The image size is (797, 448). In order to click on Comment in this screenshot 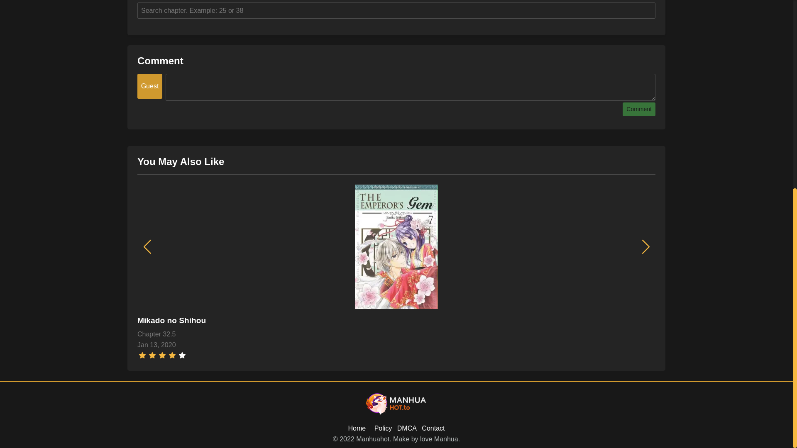, I will do `click(638, 109)`.